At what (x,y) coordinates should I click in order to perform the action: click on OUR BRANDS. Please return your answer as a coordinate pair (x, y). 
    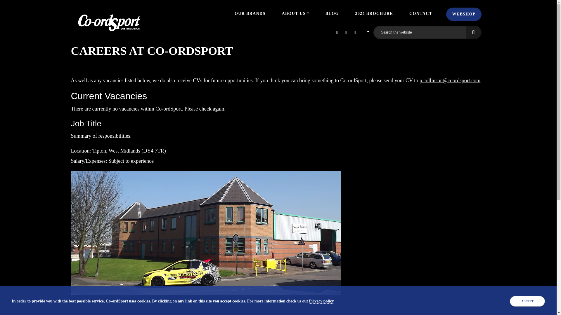
    Looking at the image, I should click on (250, 13).